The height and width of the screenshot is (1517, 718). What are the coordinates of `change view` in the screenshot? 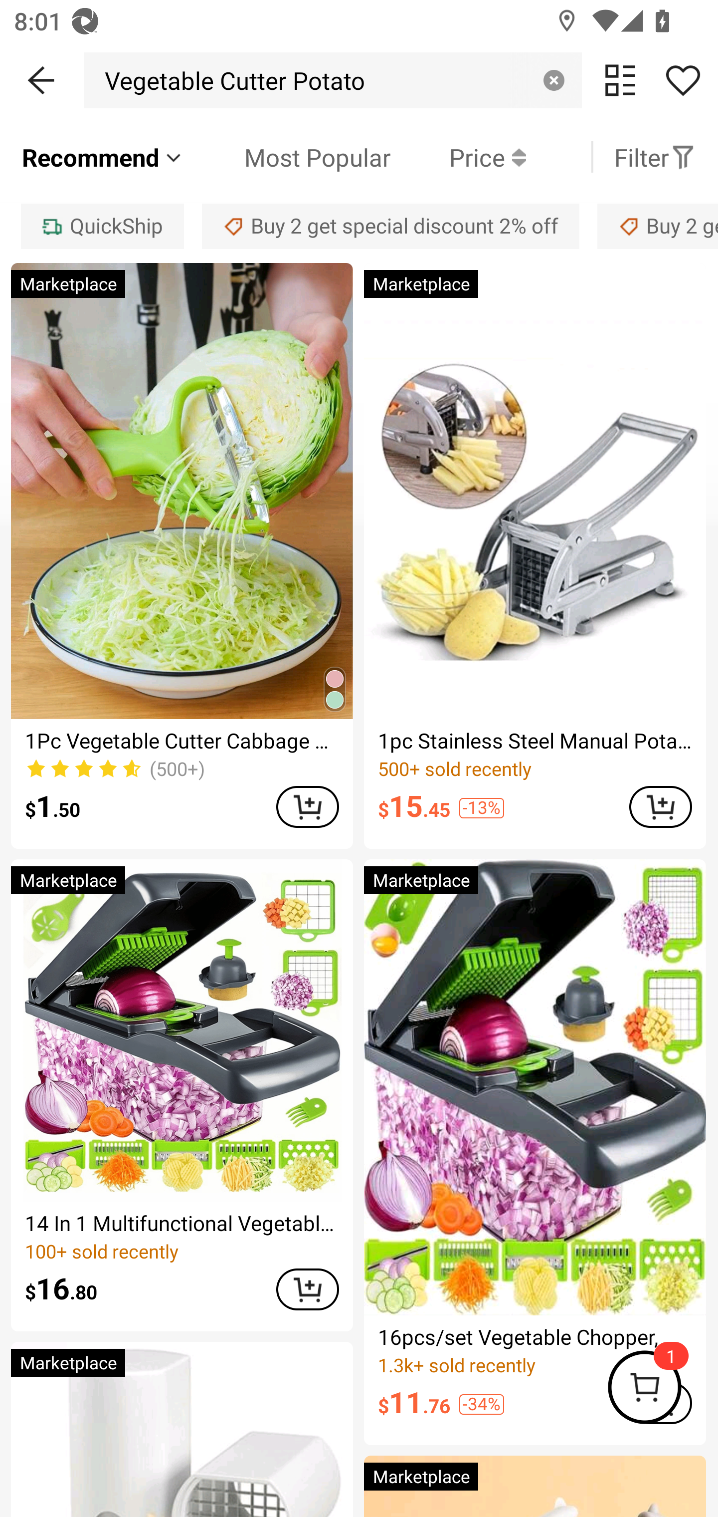 It's located at (620, 80).